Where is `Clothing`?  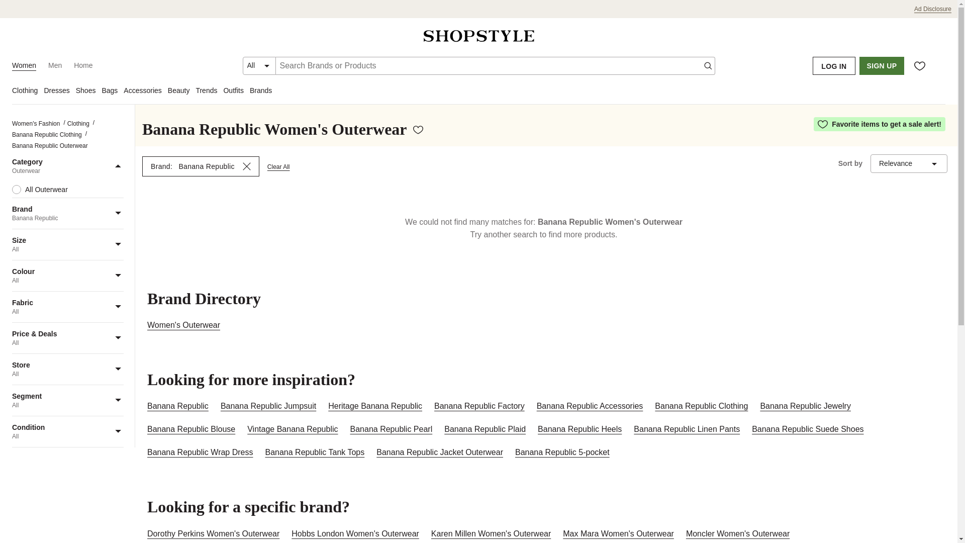 Clothing is located at coordinates (27, 92).